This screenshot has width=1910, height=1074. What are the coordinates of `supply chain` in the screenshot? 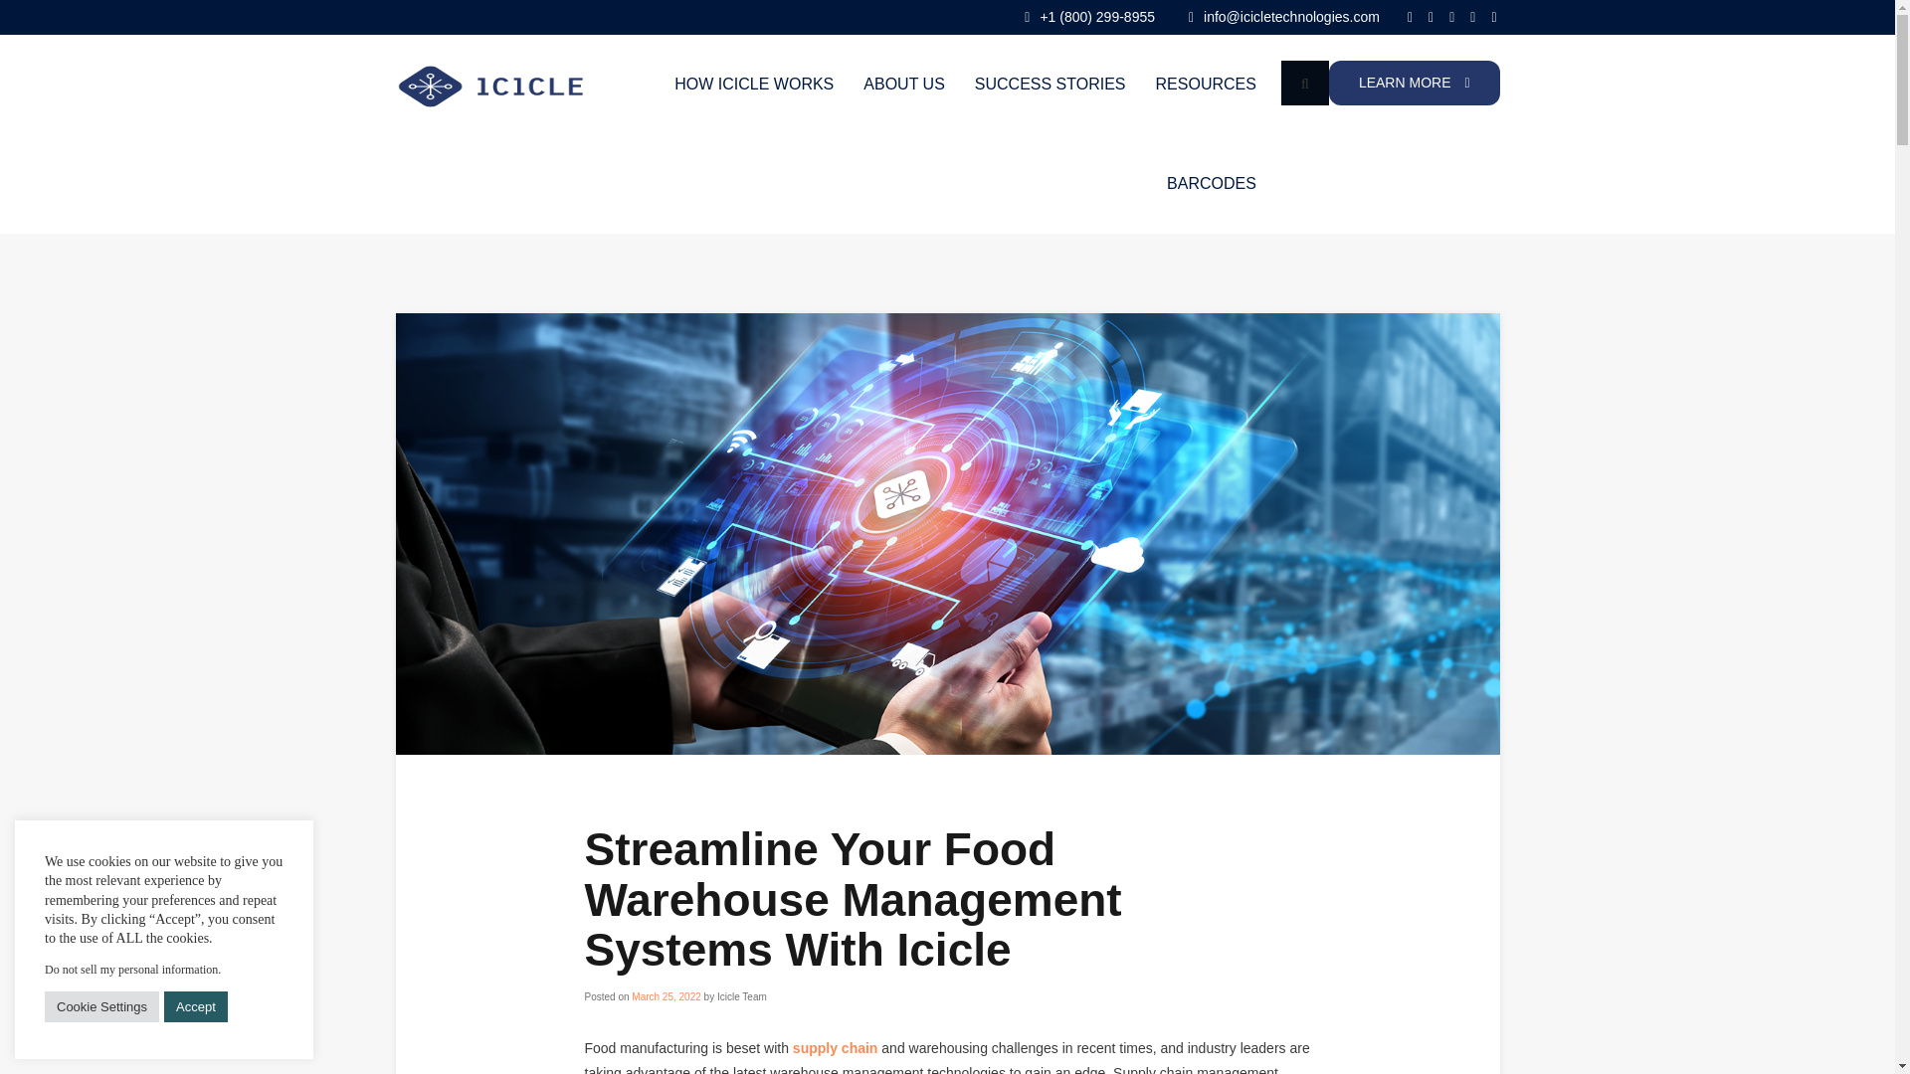 It's located at (836, 1048).